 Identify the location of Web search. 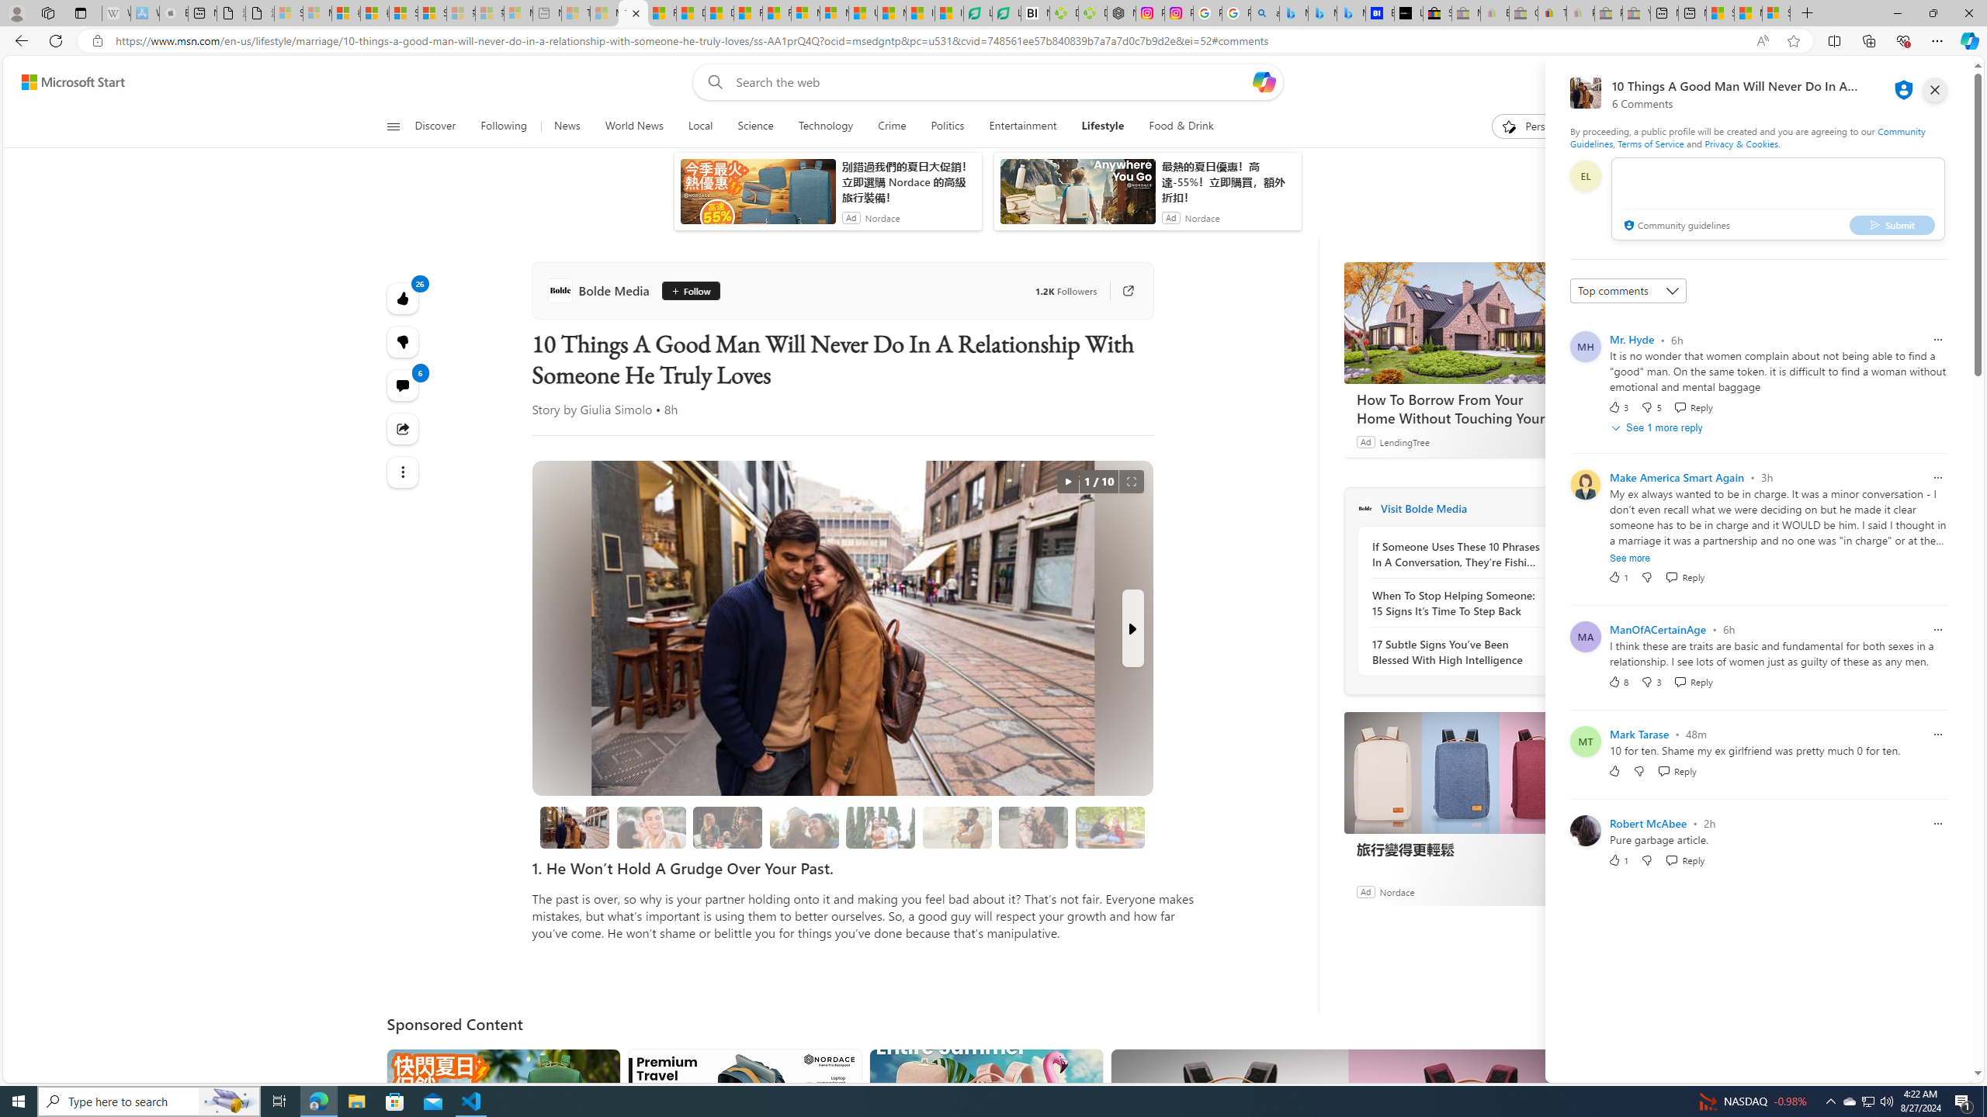
(711, 82).